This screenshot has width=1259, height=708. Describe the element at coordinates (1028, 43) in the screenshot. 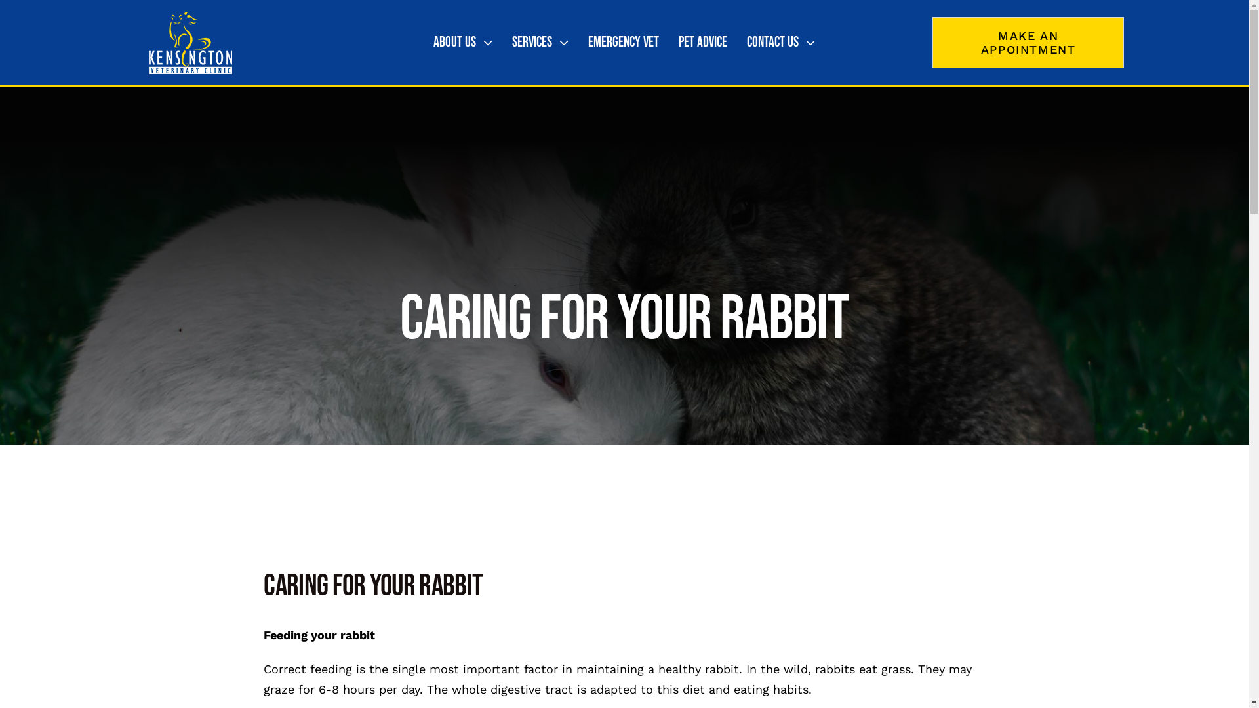

I see `MAKE AN APPOINTMENT` at that location.